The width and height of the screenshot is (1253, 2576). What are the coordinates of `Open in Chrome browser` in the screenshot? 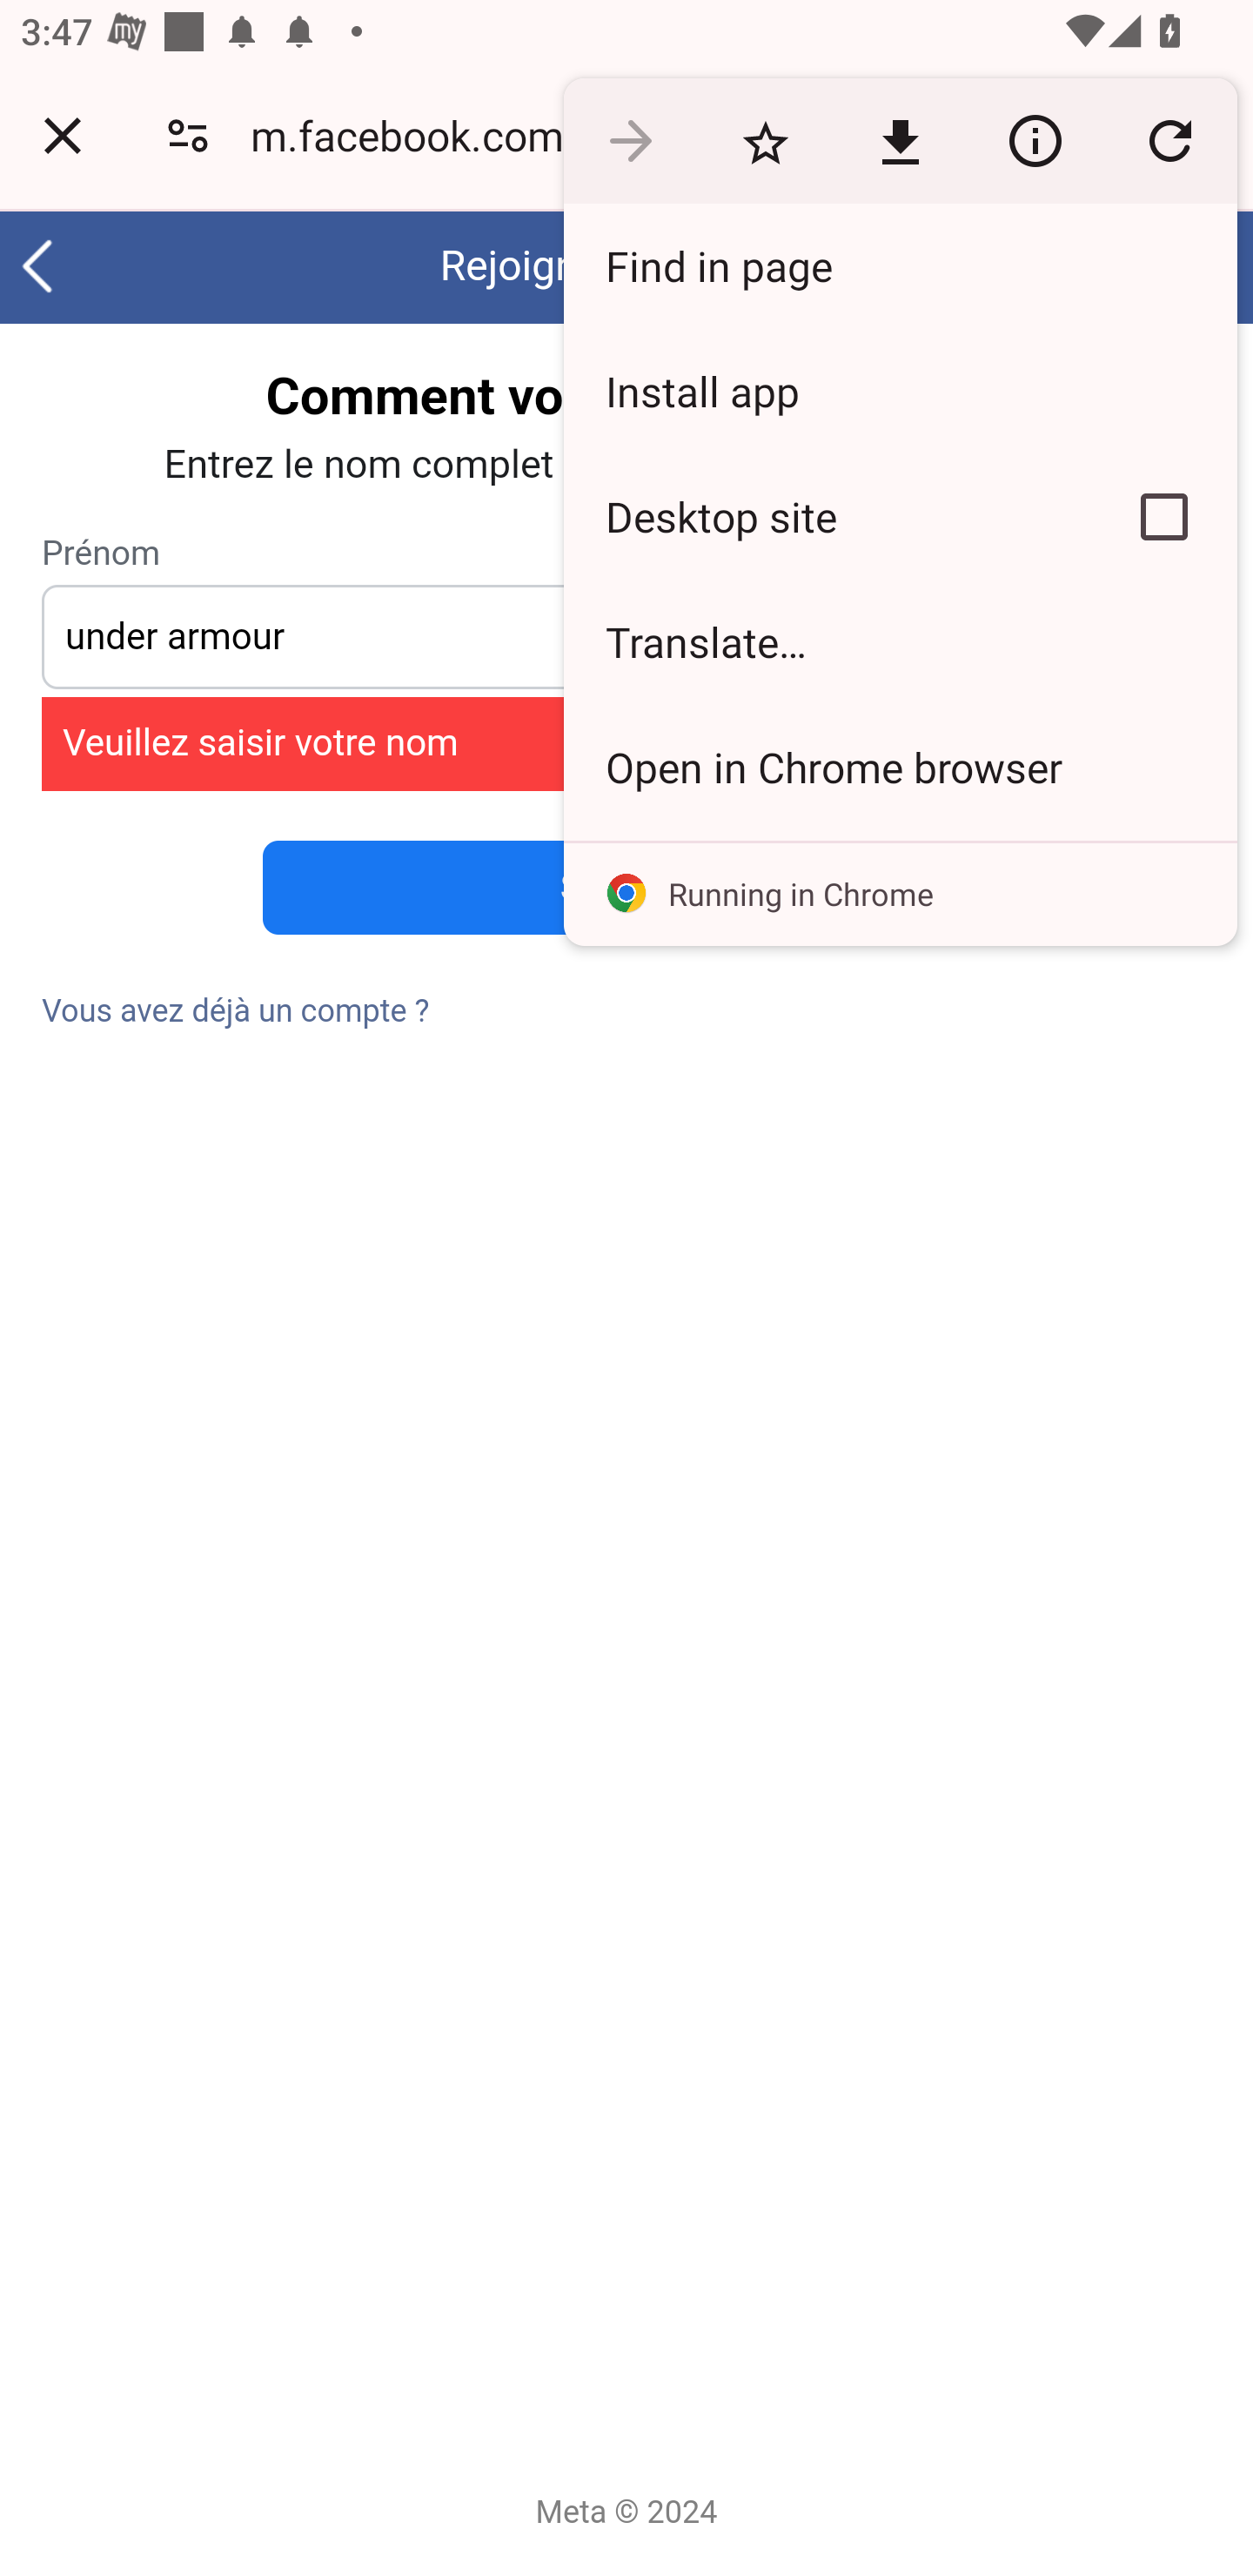 It's located at (901, 768).